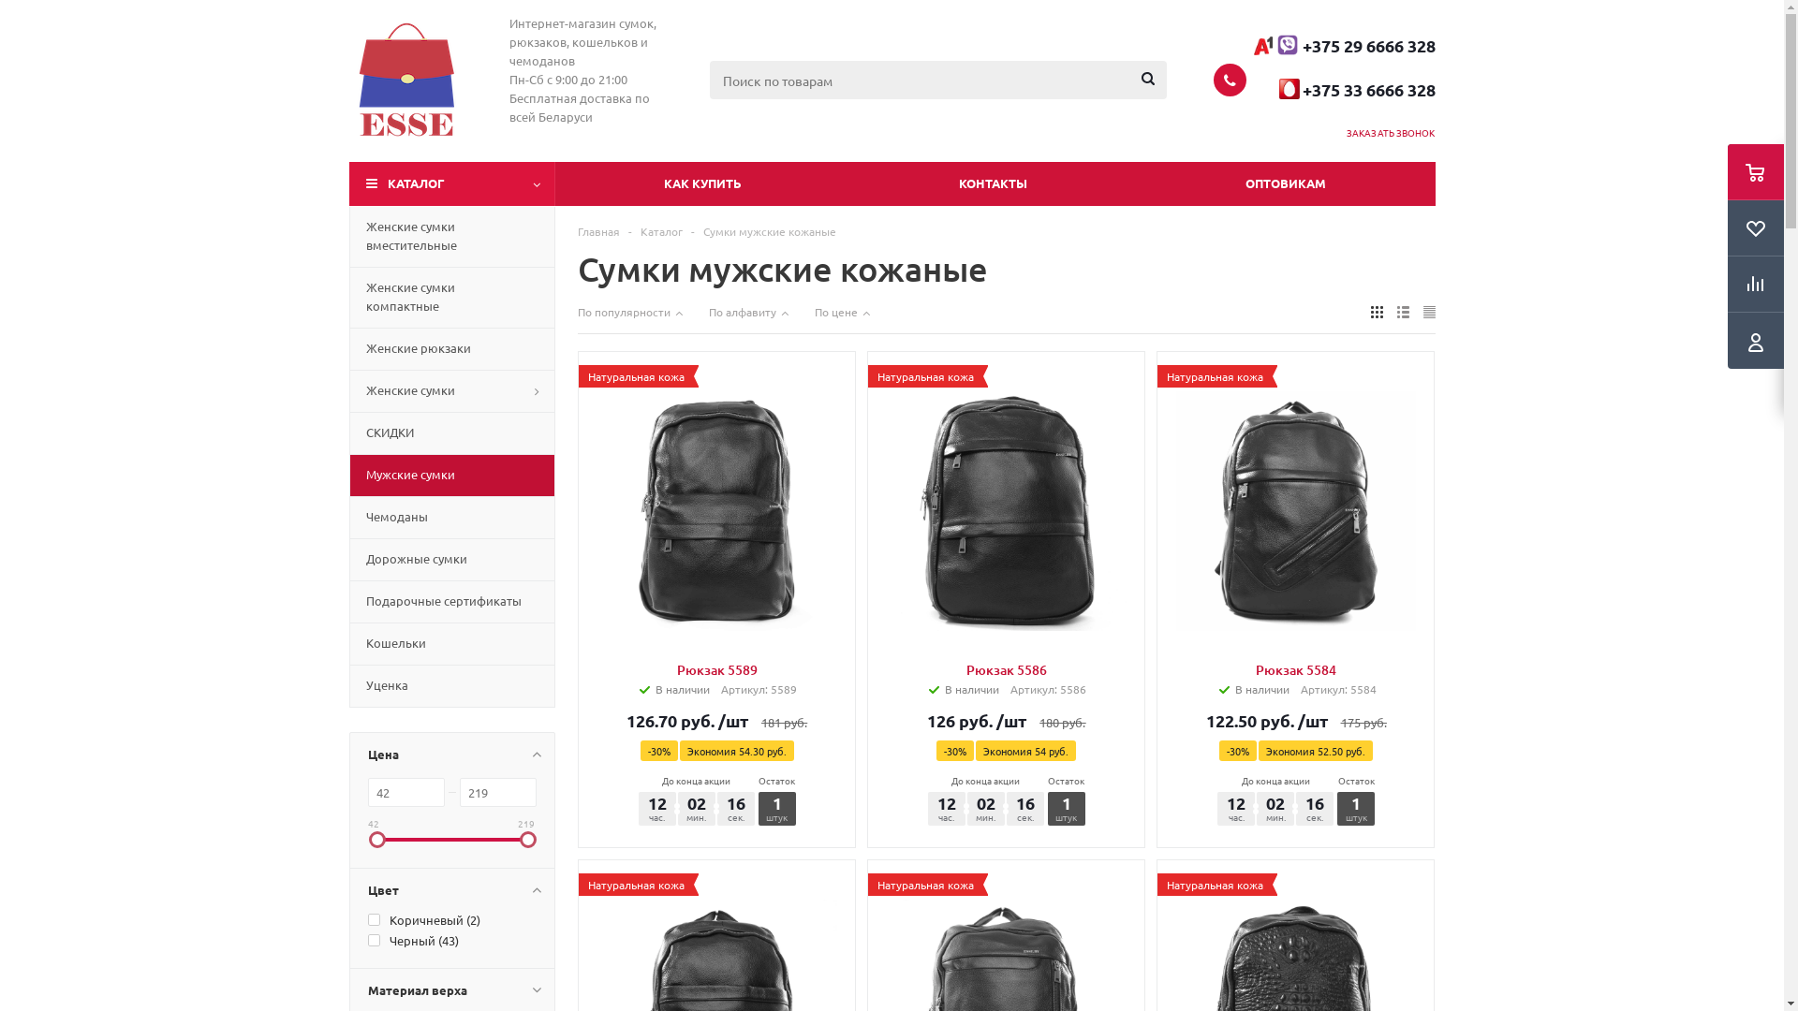 The image size is (1798, 1011). Describe the element at coordinates (405, 80) in the screenshot. I see `Esse.by` at that location.